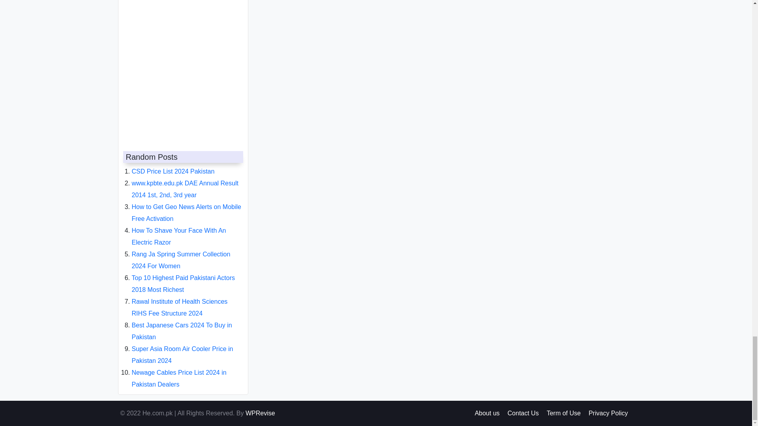 The width and height of the screenshot is (758, 426). Describe the element at coordinates (180, 301) in the screenshot. I see `Rawal Institute of Health Sciences RIHS Fee Structure 2024` at that location.